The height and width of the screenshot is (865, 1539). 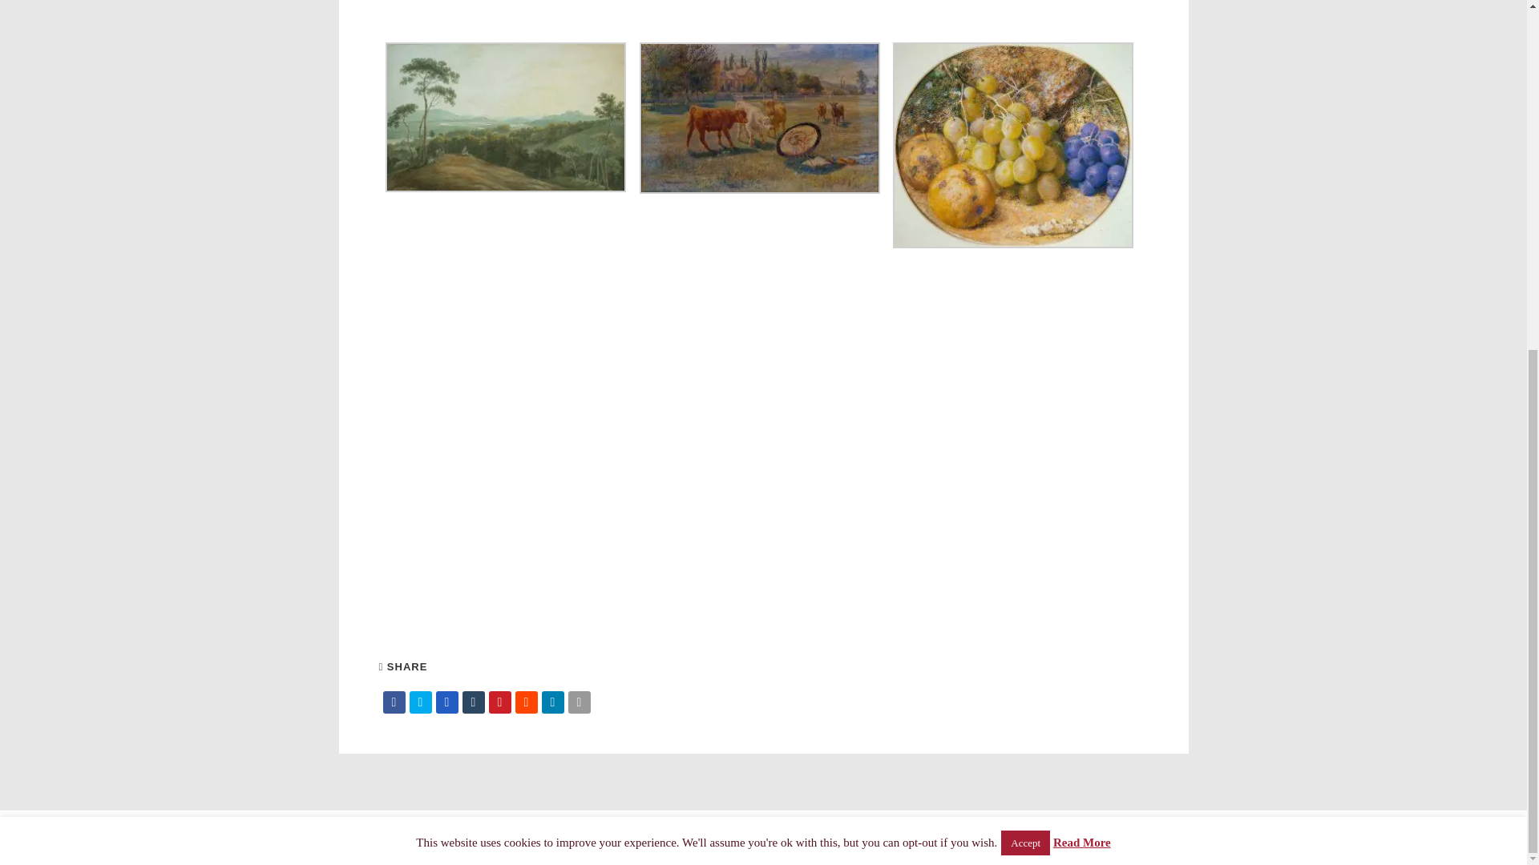 I want to click on Share on Facebook, so click(x=394, y=702).